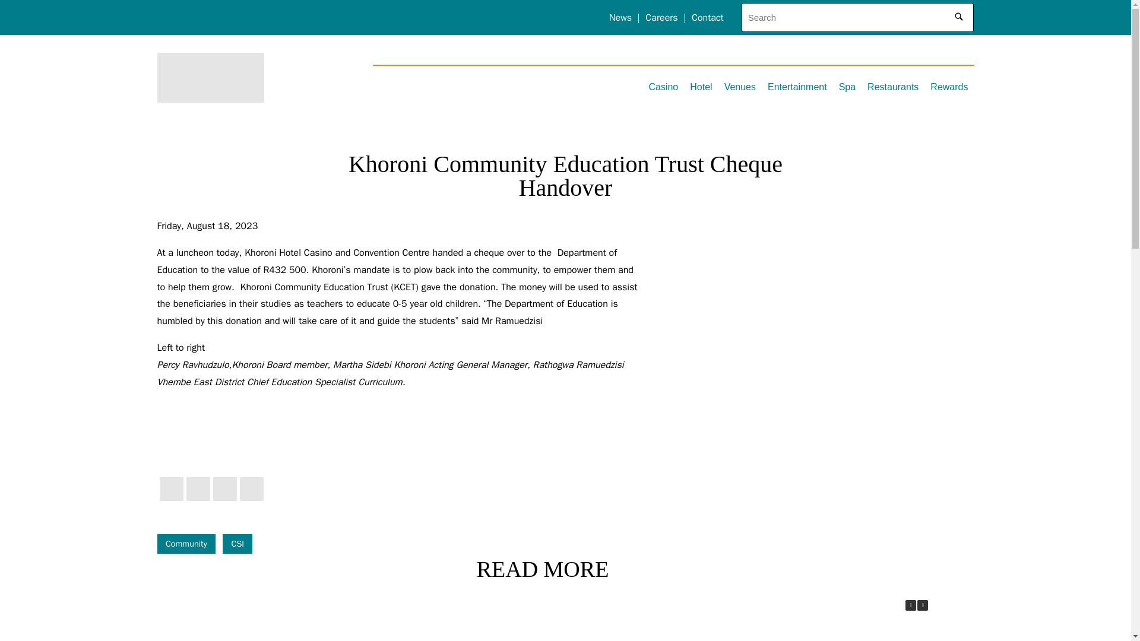 The height and width of the screenshot is (641, 1140). What do you see at coordinates (198, 488) in the screenshot?
I see `Twitter` at bounding box center [198, 488].